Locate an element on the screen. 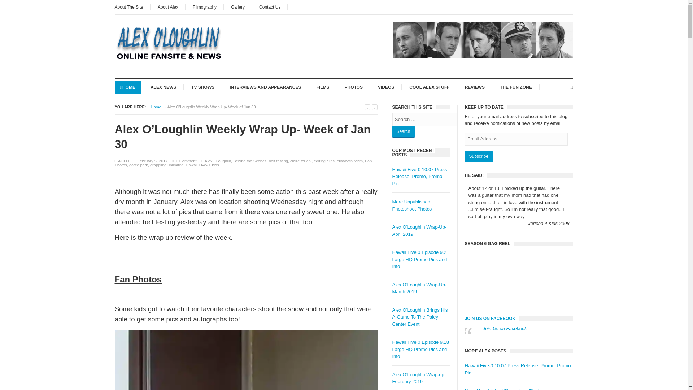 This screenshot has width=693, height=390. AOLO is located at coordinates (123, 161).